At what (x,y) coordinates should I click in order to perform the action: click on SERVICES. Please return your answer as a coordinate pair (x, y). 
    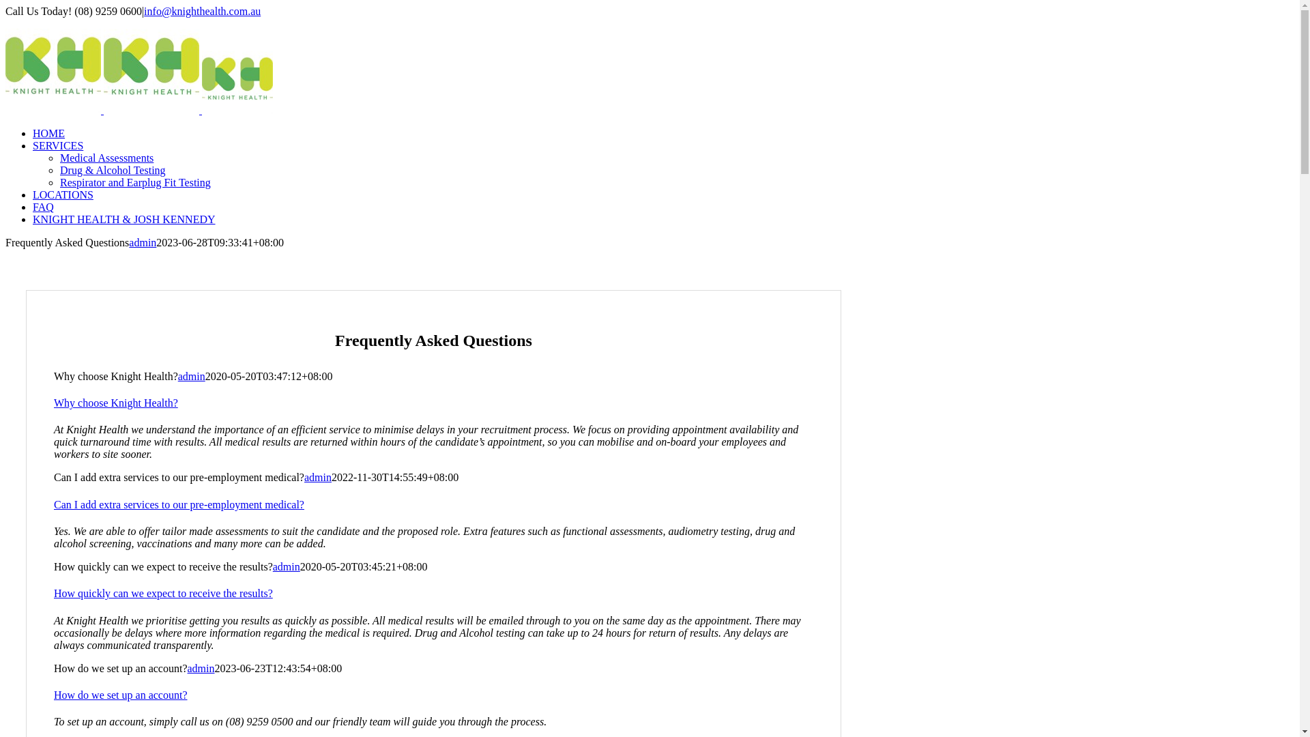
    Looking at the image, I should click on (58, 146).